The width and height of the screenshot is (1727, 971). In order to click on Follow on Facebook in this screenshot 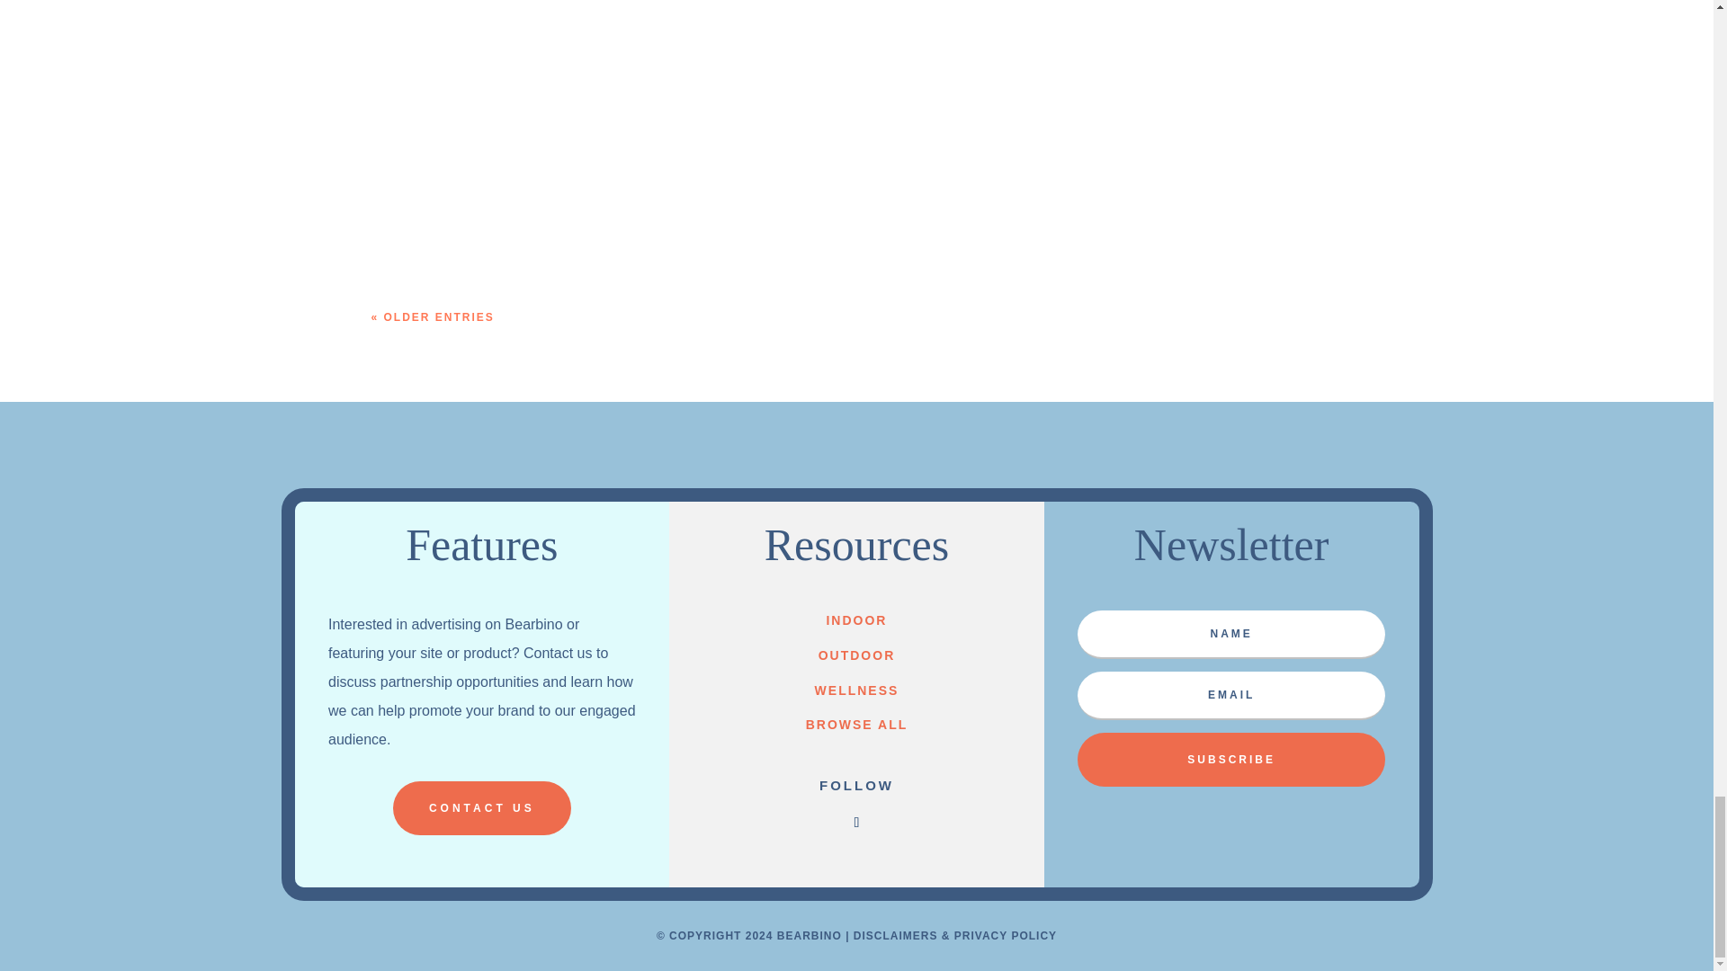, I will do `click(856, 822)`.